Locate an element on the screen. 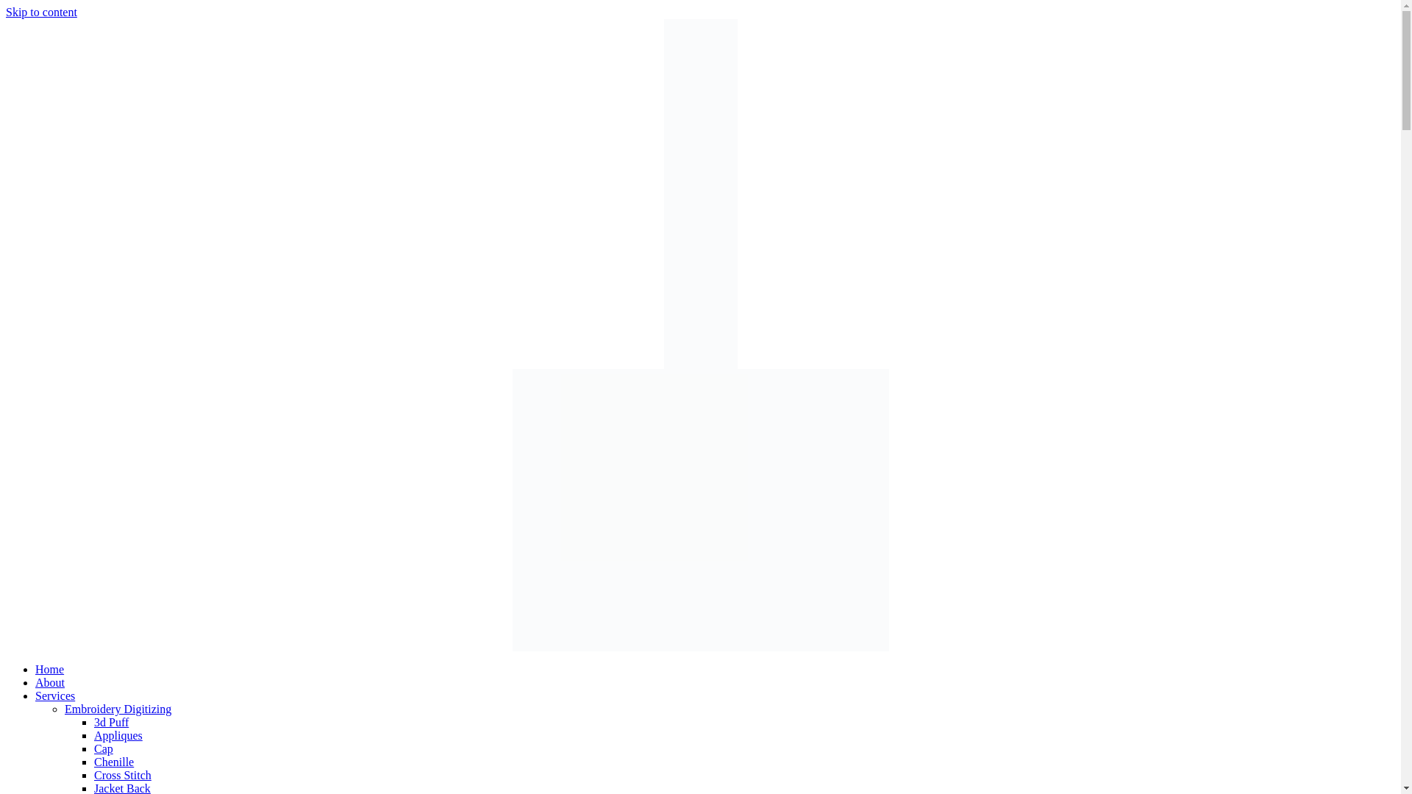 This screenshot has height=794, width=1412. About is located at coordinates (50, 682).